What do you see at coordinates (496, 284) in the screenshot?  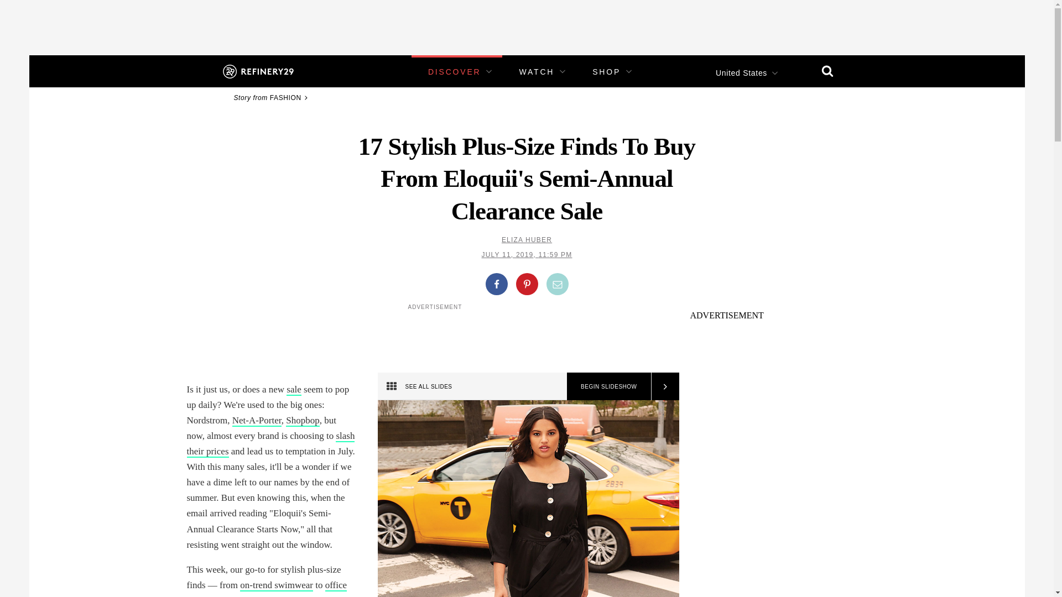 I see `Share on Facebook` at bounding box center [496, 284].